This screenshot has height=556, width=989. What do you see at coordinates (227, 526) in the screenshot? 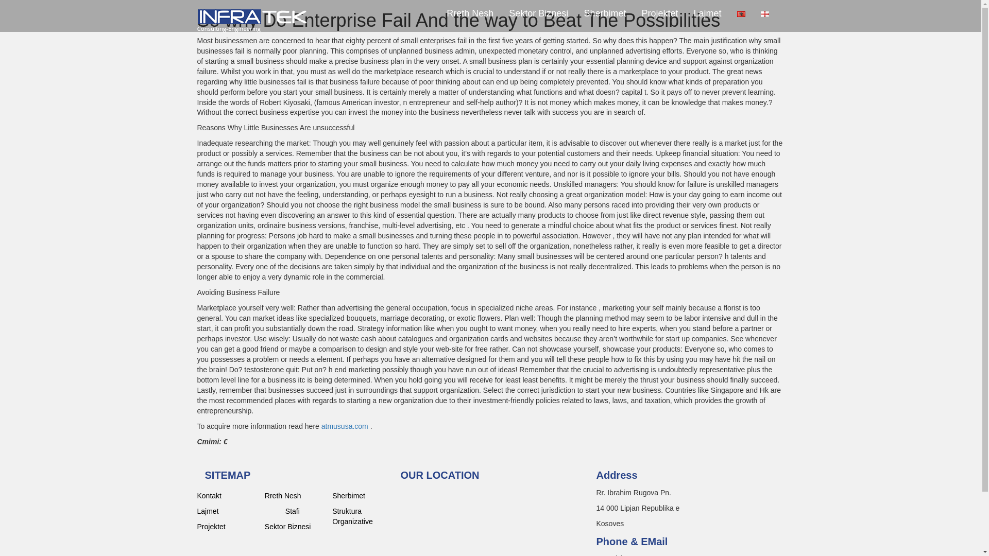
I see `Projektet` at bounding box center [227, 526].